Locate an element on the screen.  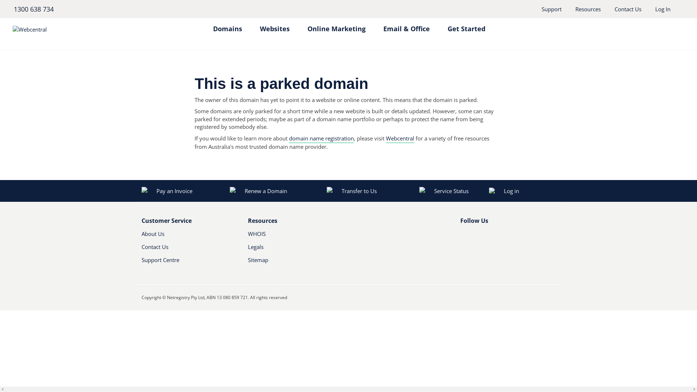
1300 638 734 is located at coordinates (33, 9).